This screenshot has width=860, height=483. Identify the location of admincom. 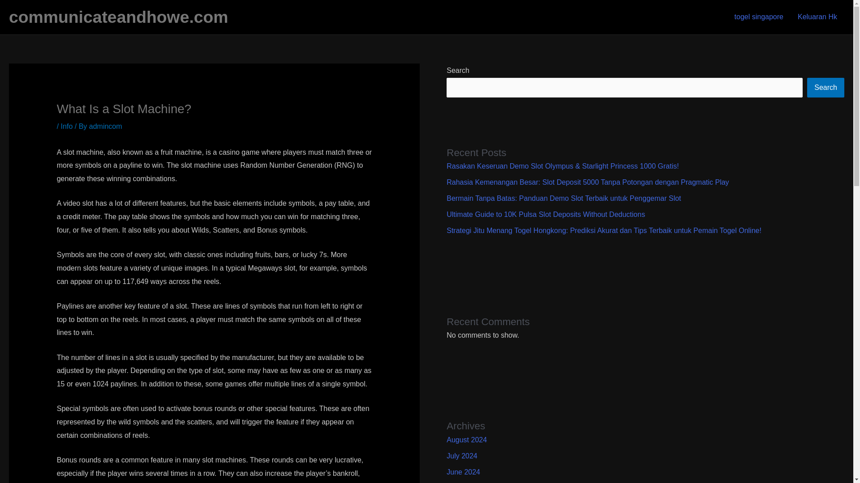
(106, 126).